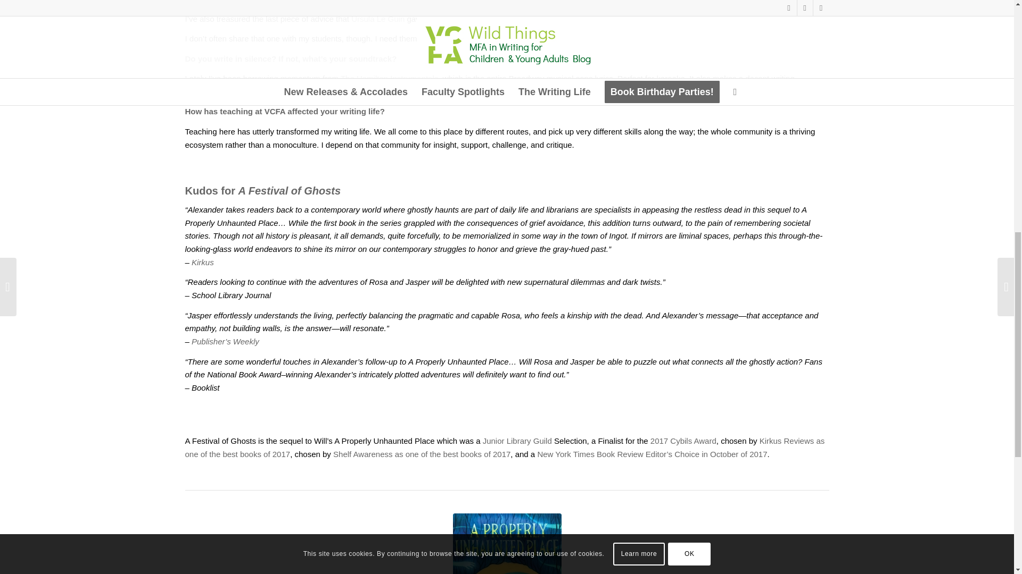 The height and width of the screenshot is (574, 1022). What do you see at coordinates (389, 78) in the screenshot?
I see `The Hamilton Instrumentals` at bounding box center [389, 78].